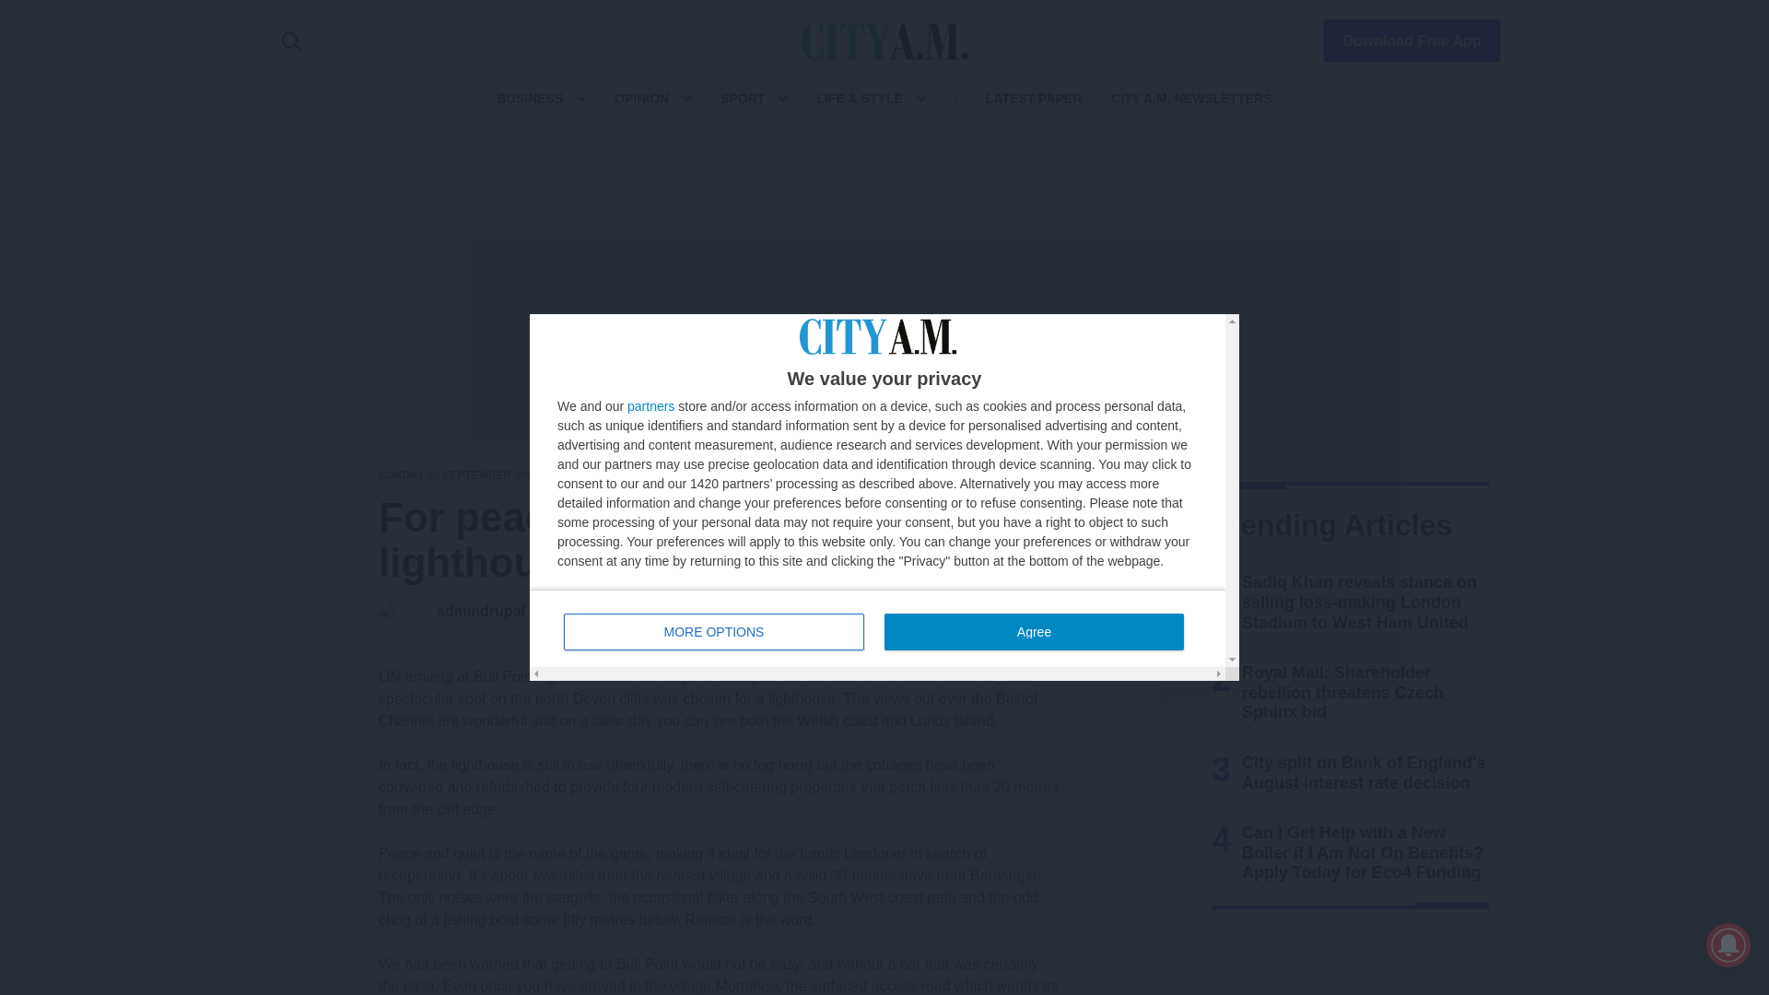 The image size is (1769, 995). I want to click on Agree, so click(877, 628).